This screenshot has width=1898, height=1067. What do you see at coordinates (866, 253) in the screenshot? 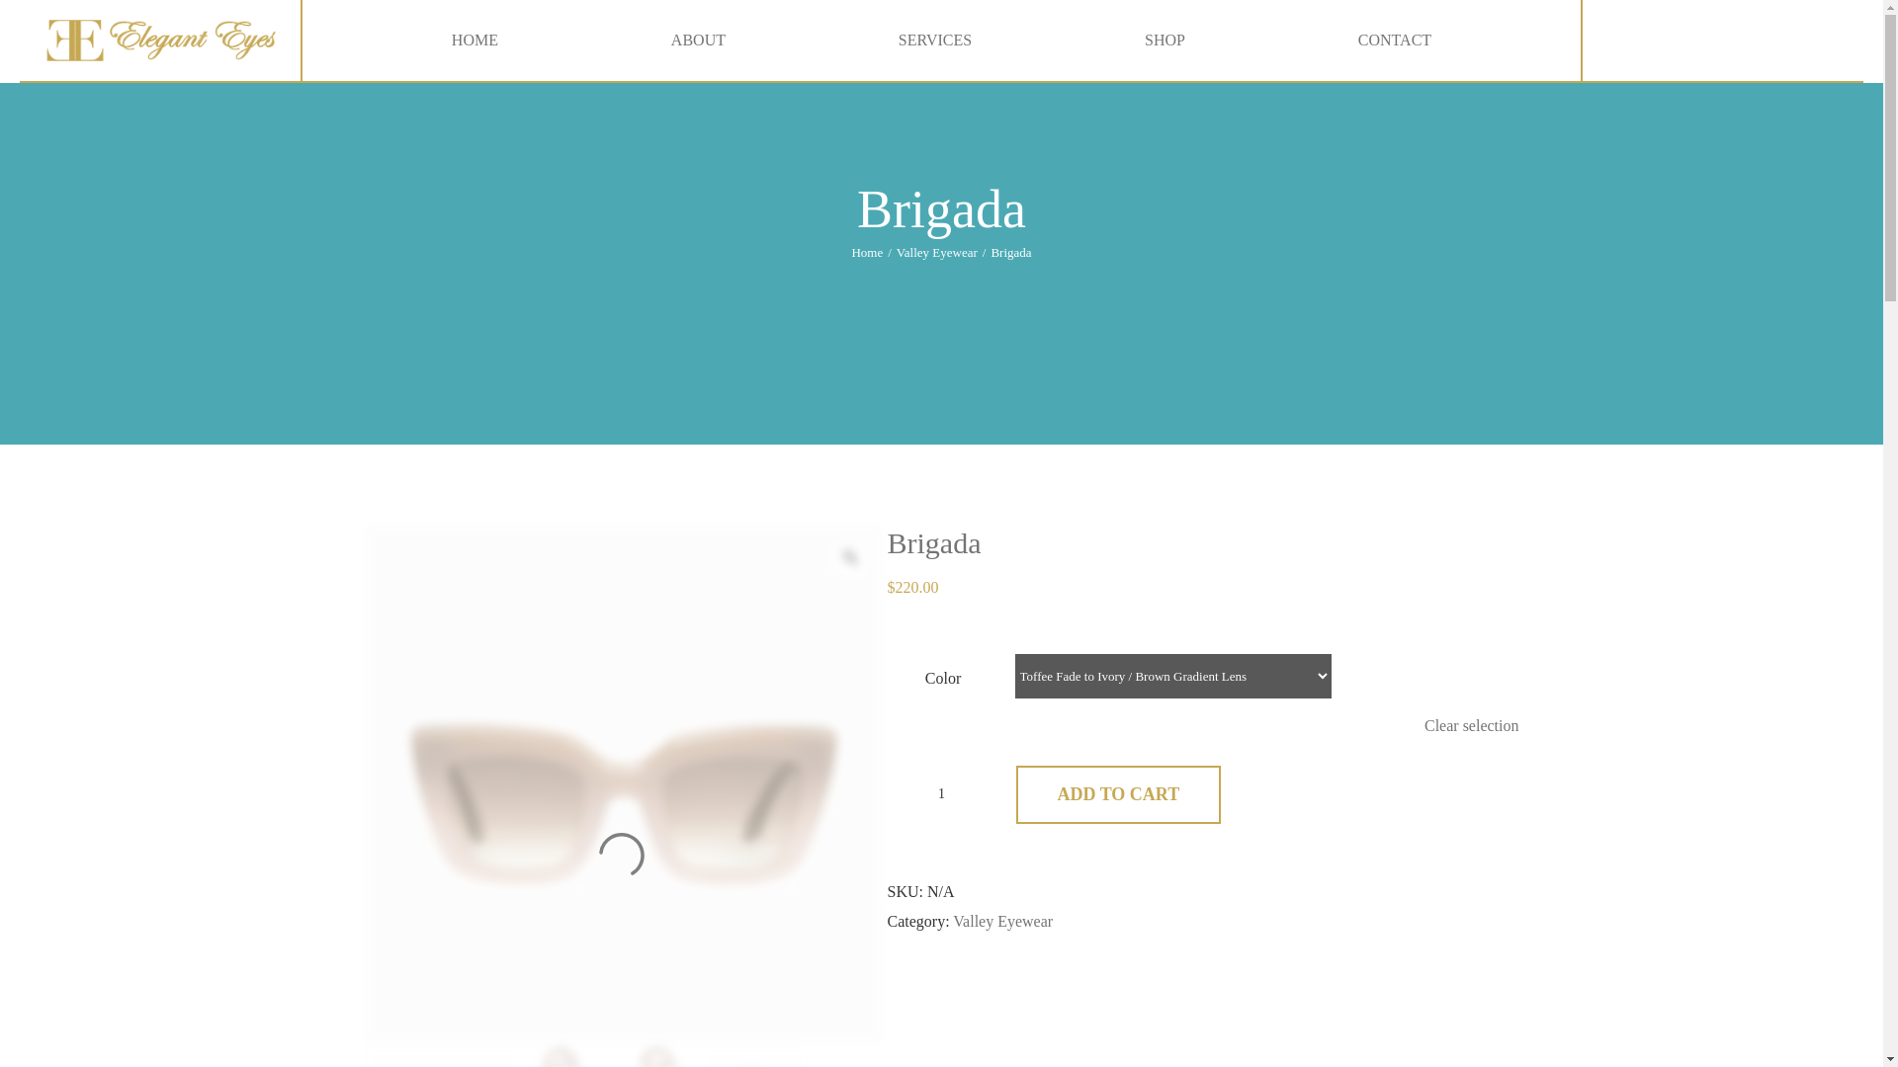
I see `Home` at bounding box center [866, 253].